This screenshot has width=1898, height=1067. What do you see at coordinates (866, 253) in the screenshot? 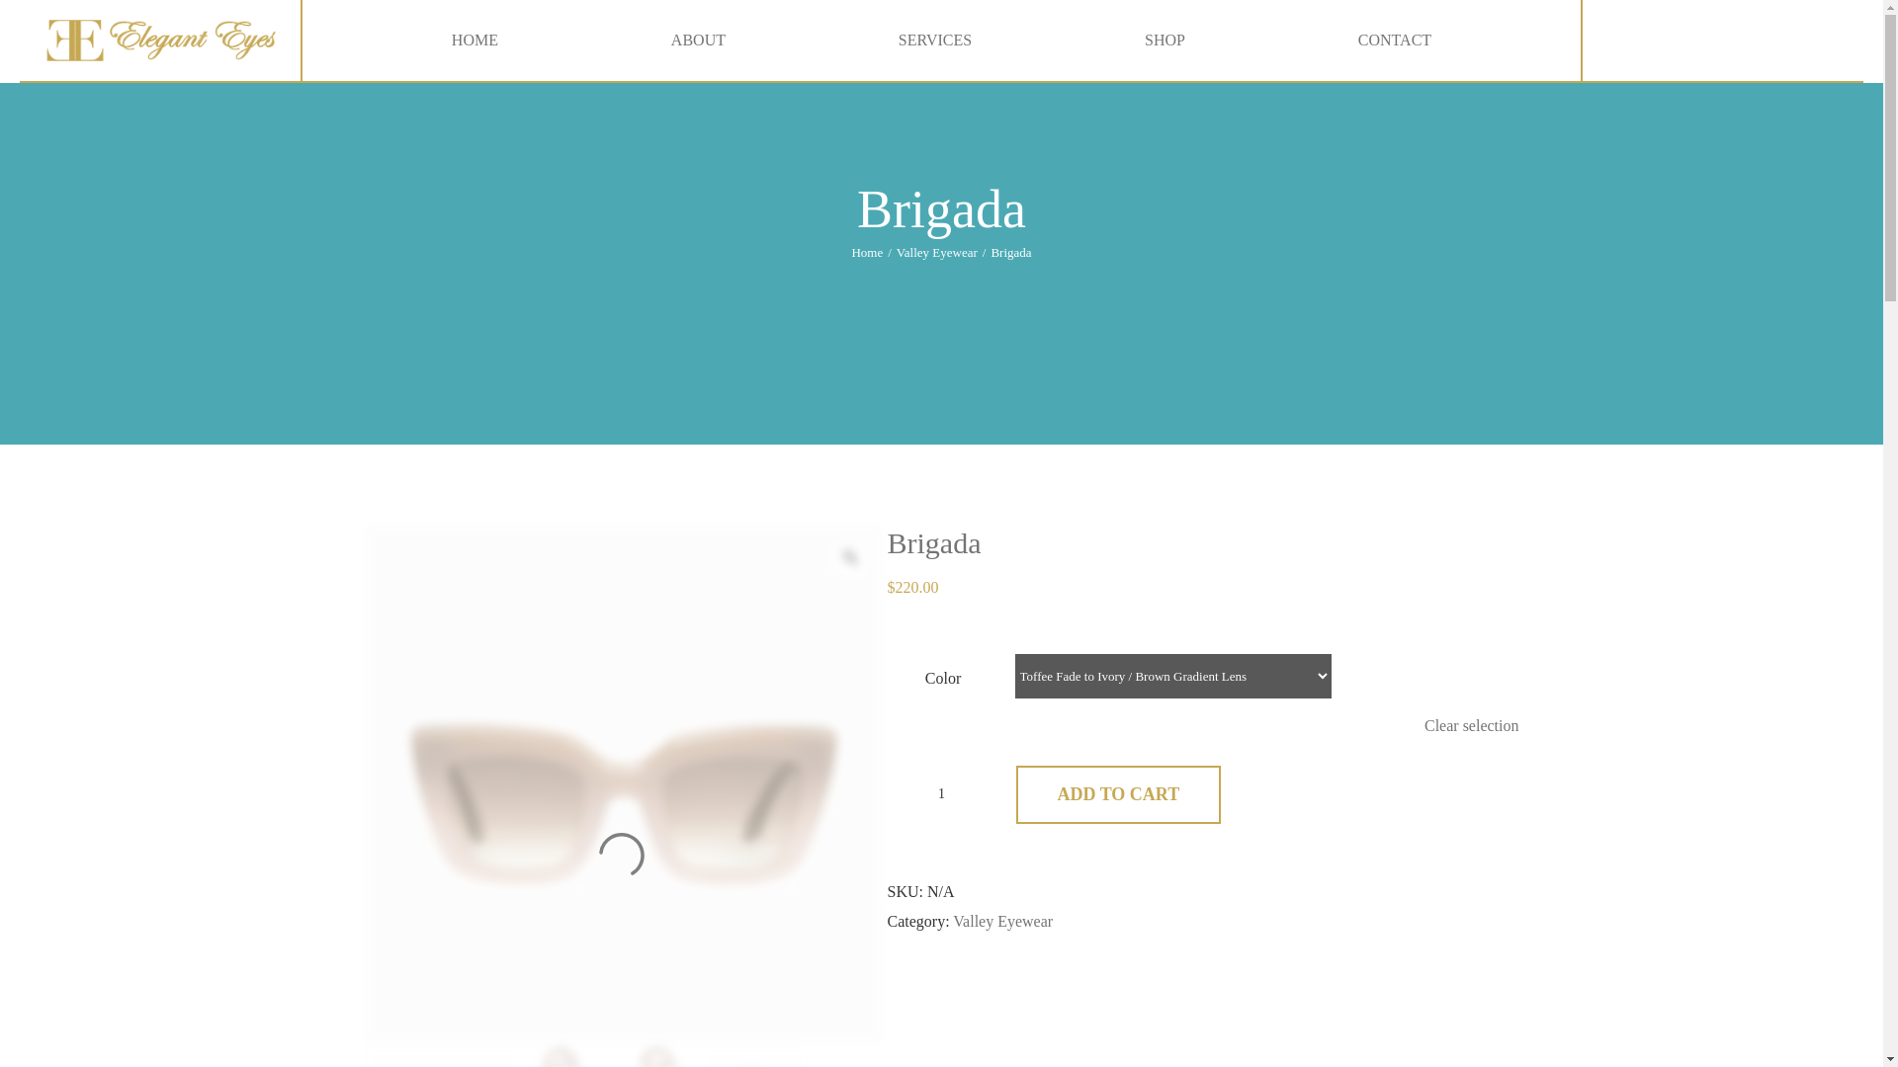
I see `Home` at bounding box center [866, 253].